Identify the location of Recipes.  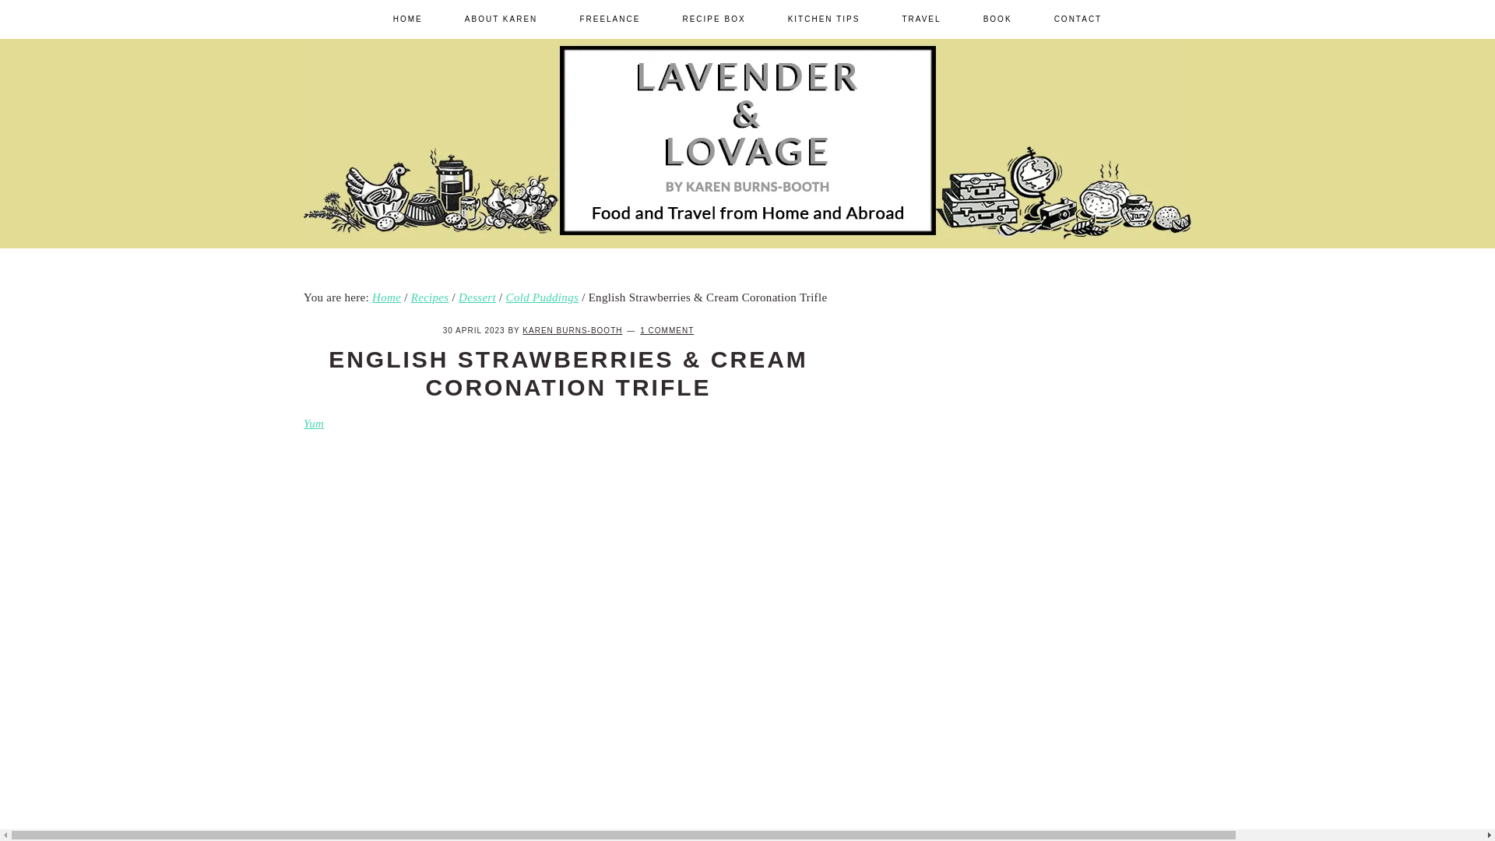
(430, 297).